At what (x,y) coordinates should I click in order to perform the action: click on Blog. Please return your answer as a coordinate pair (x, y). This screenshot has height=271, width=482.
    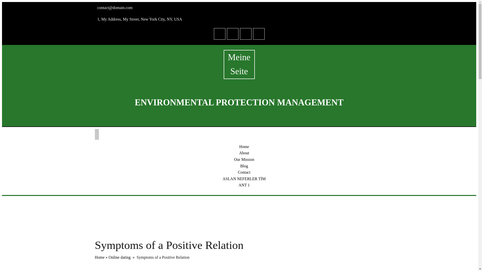
    Looking at the image, I should click on (244, 166).